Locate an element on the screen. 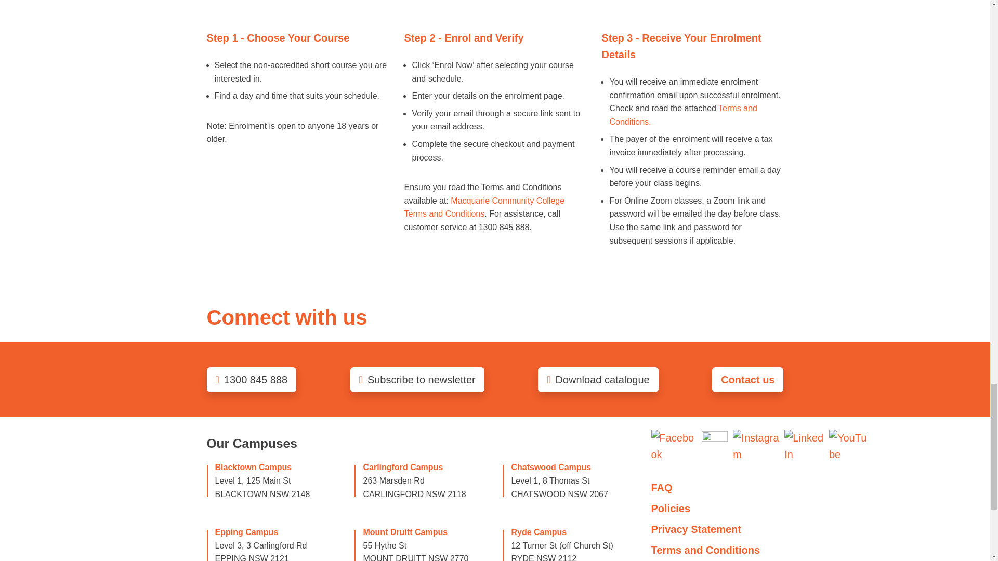 Image resolution: width=998 pixels, height=561 pixels. Call us on 1300 845 888 is located at coordinates (252, 379).